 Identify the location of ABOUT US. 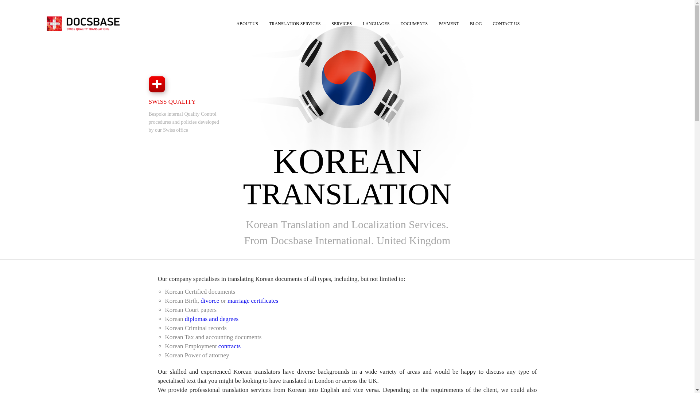
(247, 22).